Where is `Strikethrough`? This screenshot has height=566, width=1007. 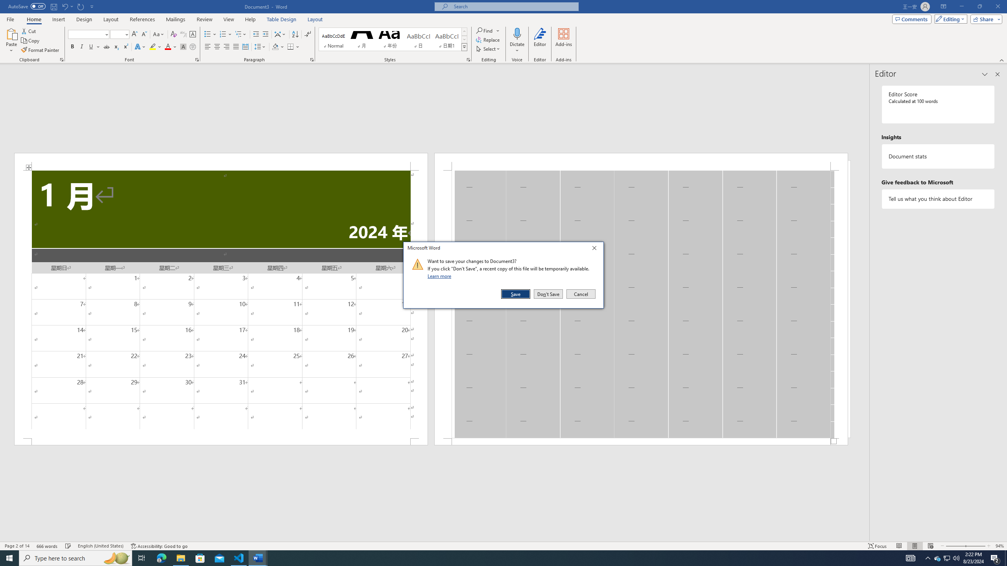
Strikethrough is located at coordinates (107, 47).